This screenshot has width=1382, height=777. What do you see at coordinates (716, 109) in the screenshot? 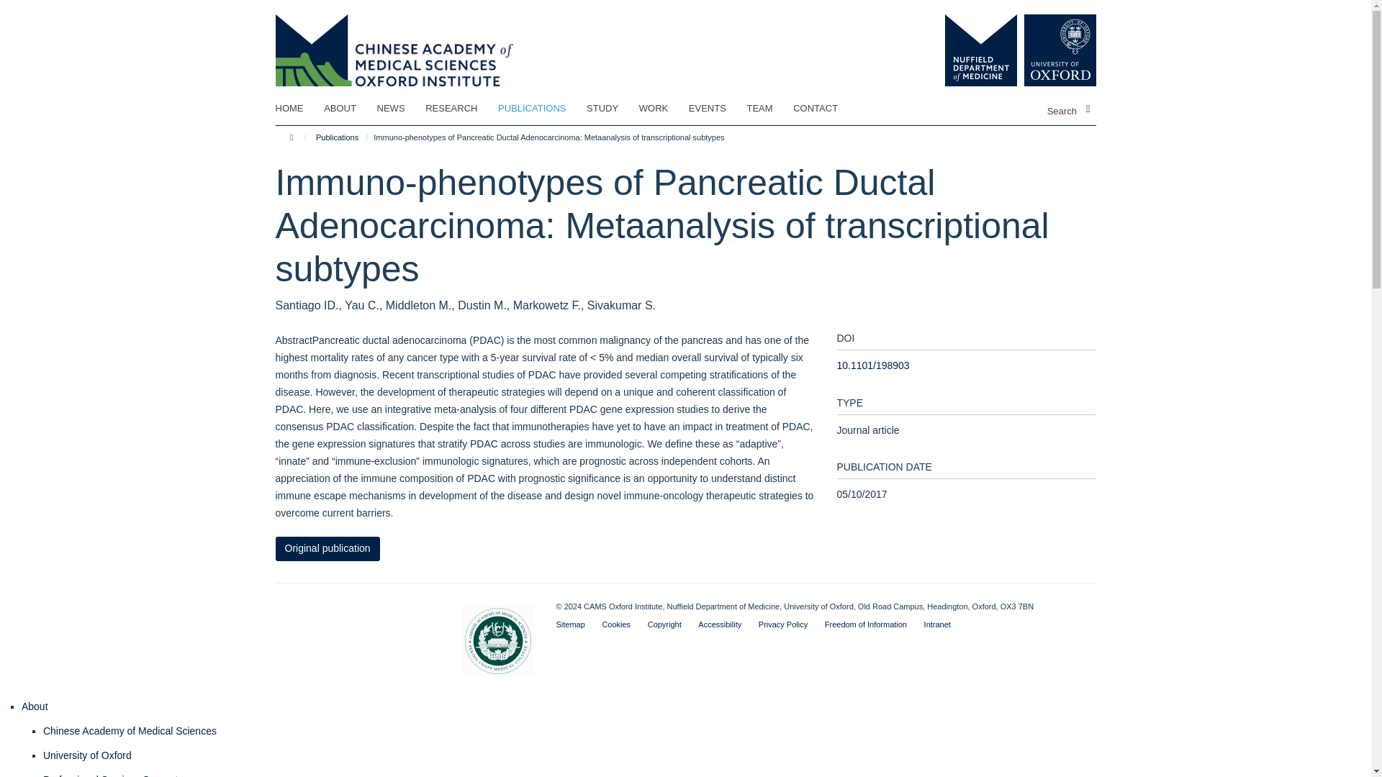
I see `EVENTS` at bounding box center [716, 109].